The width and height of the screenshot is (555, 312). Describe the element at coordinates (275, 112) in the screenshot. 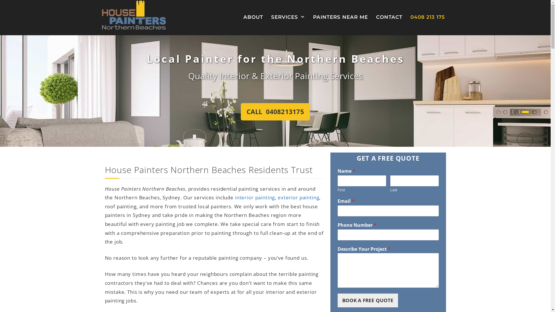

I see `CALL  0408213175` at that location.